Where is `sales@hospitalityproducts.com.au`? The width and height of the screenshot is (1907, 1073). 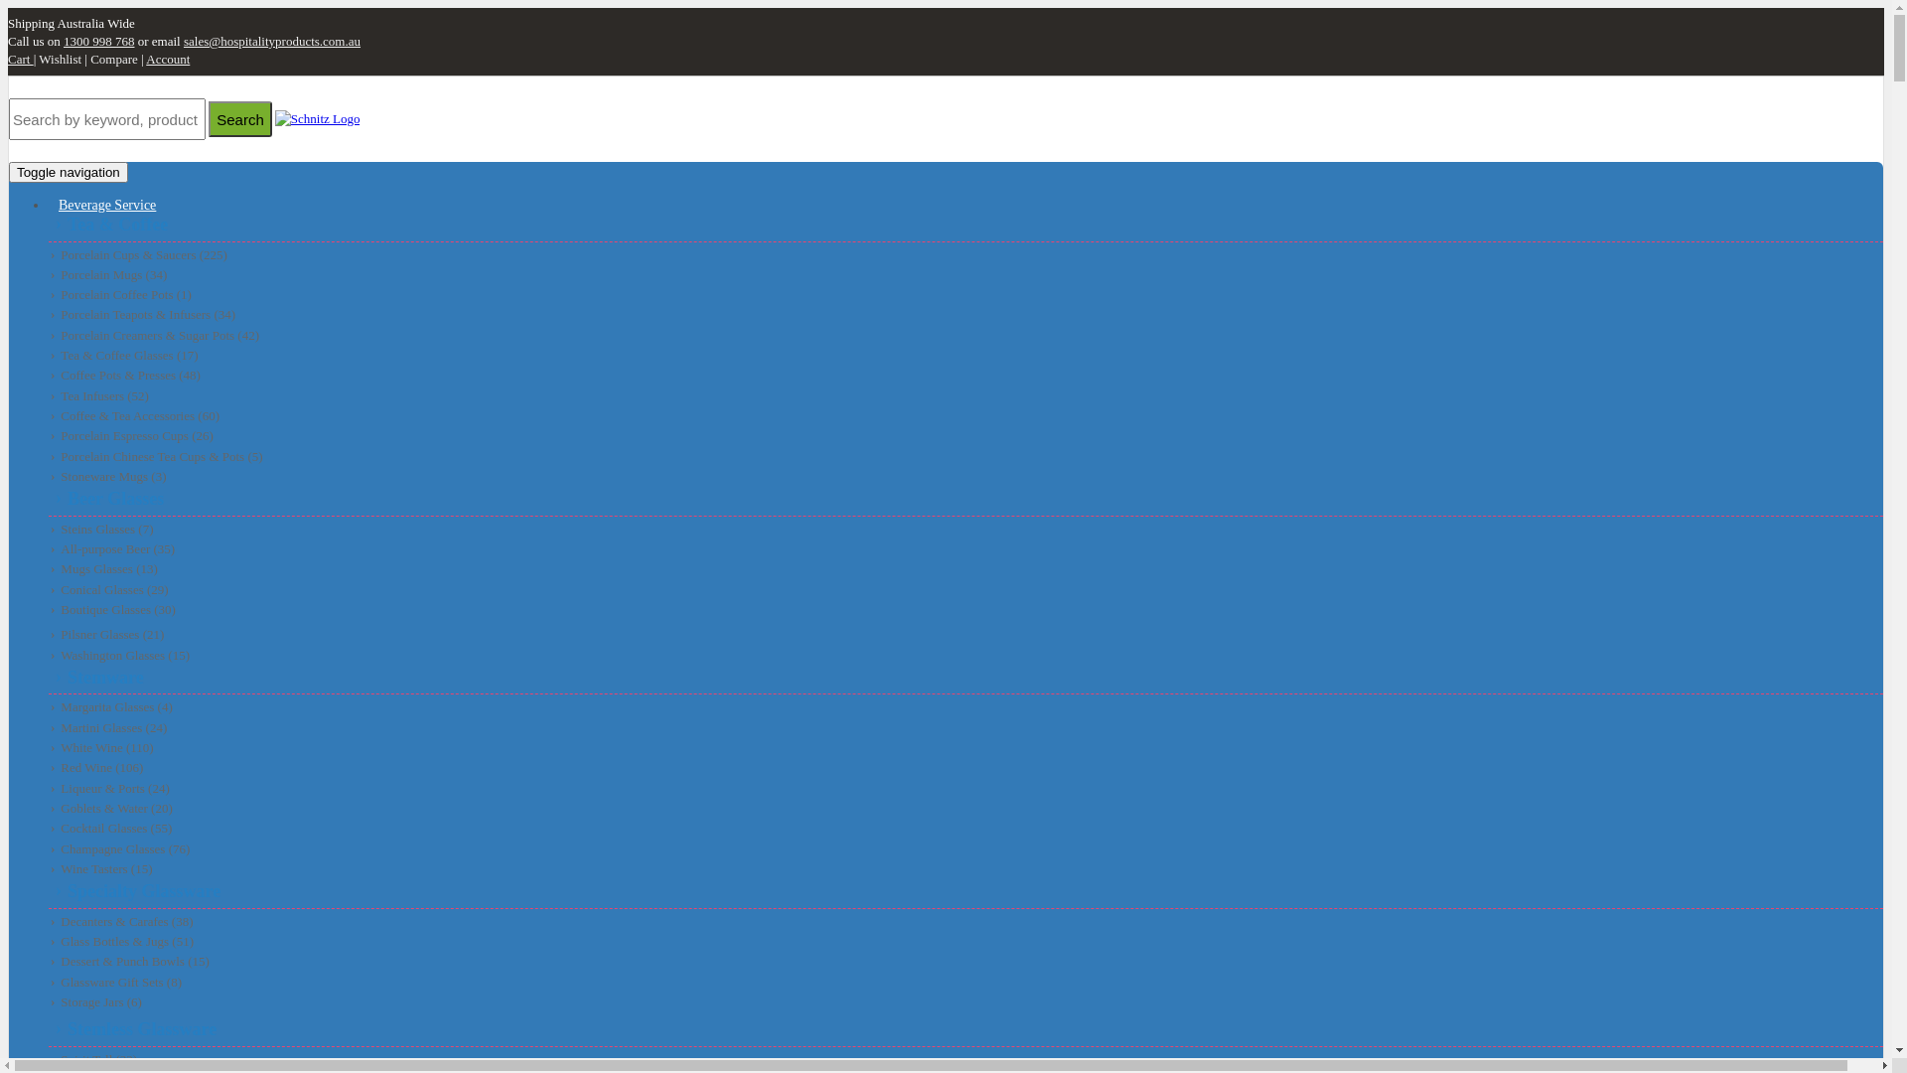
sales@hospitalityproducts.com.au is located at coordinates (272, 42).